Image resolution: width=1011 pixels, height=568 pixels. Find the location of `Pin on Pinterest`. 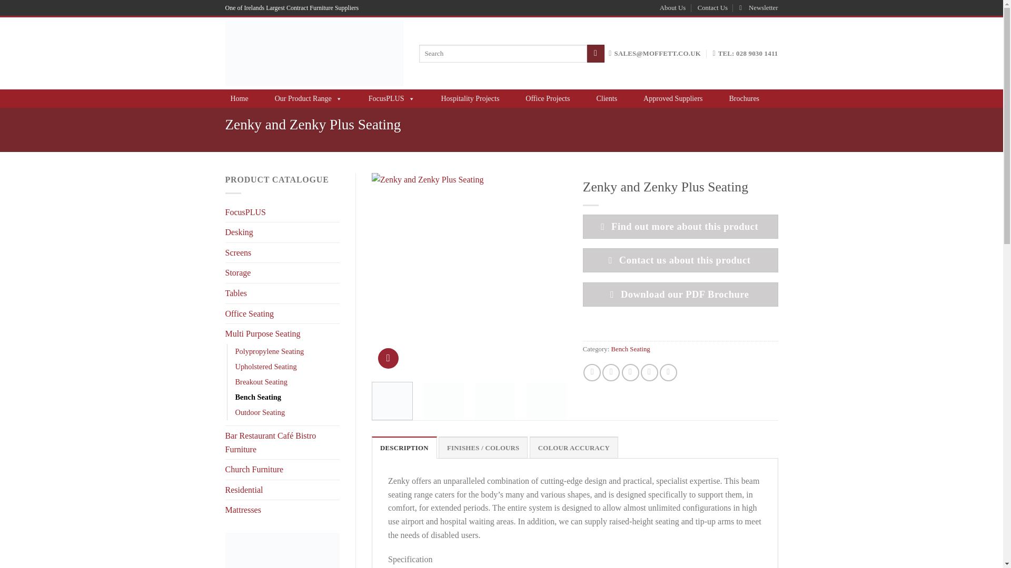

Pin on Pinterest is located at coordinates (649, 372).